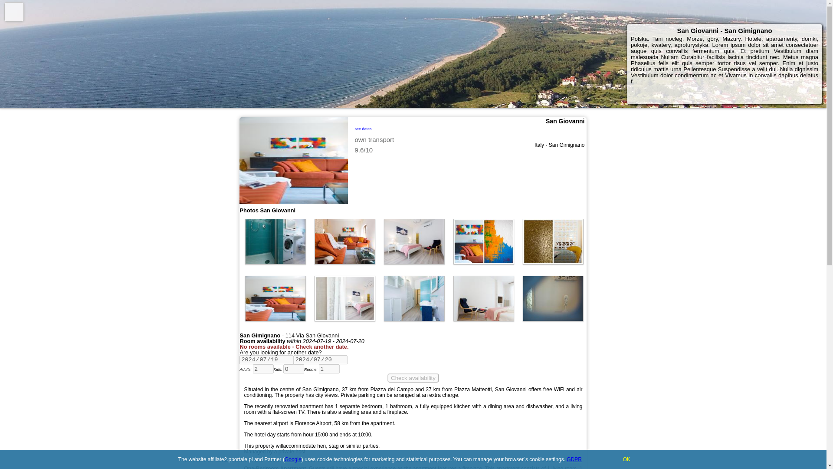  Describe the element at coordinates (275, 241) in the screenshot. I see `Top San Gimignano` at that location.